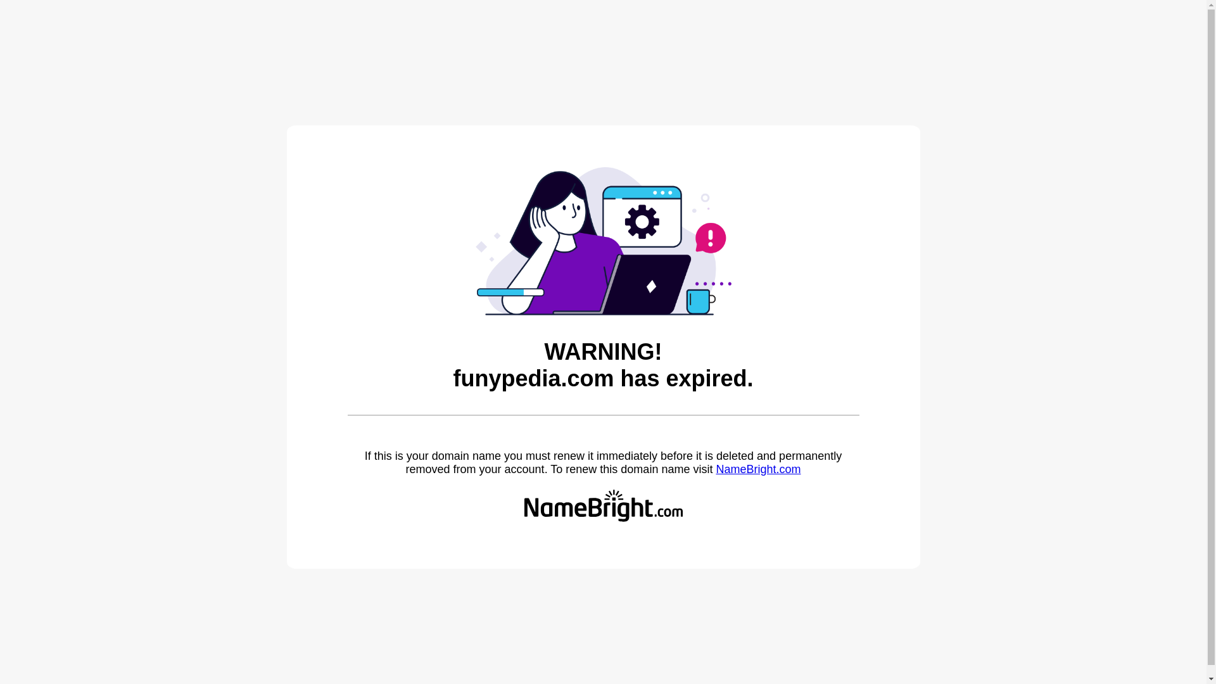 The width and height of the screenshot is (1216, 684). Describe the element at coordinates (757, 469) in the screenshot. I see `NameBright.com` at that location.